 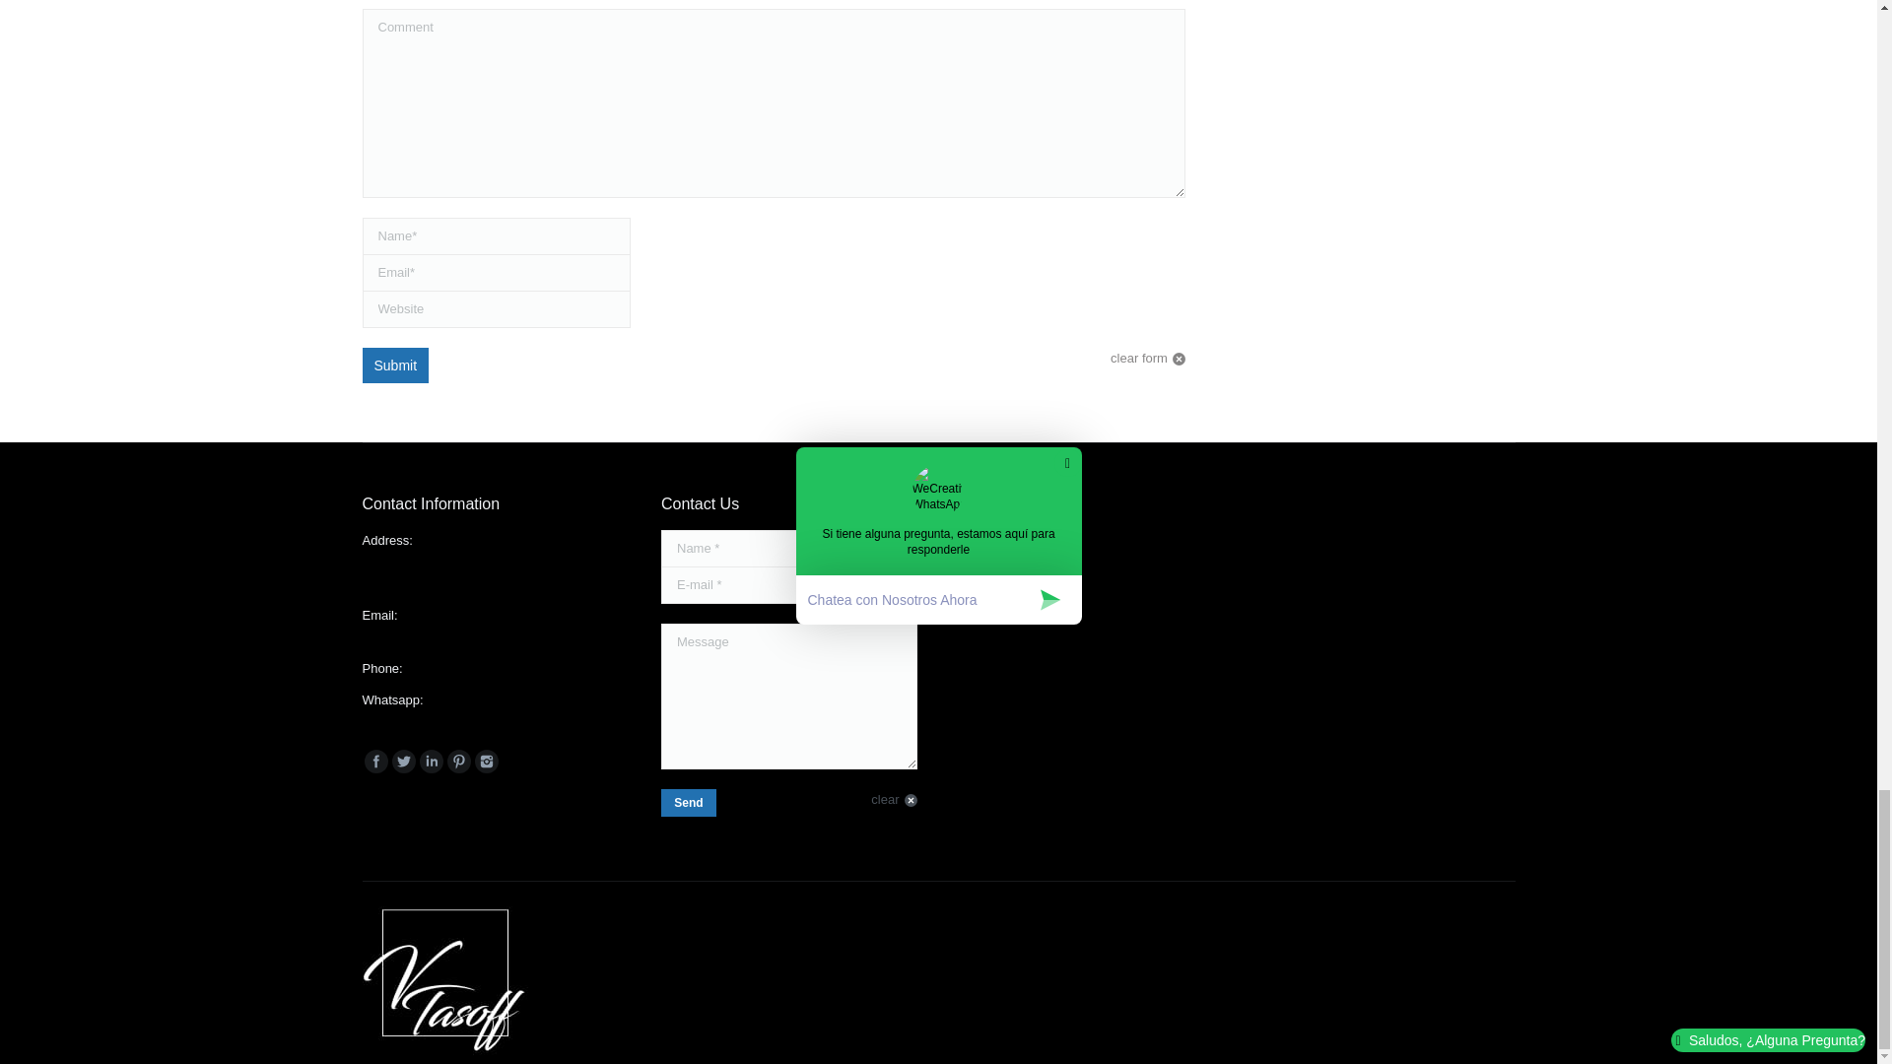 What do you see at coordinates (759, 807) in the screenshot?
I see `submit` at bounding box center [759, 807].